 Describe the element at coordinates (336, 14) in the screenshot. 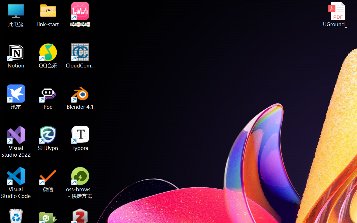

I see `UGround_paper.pdf` at that location.